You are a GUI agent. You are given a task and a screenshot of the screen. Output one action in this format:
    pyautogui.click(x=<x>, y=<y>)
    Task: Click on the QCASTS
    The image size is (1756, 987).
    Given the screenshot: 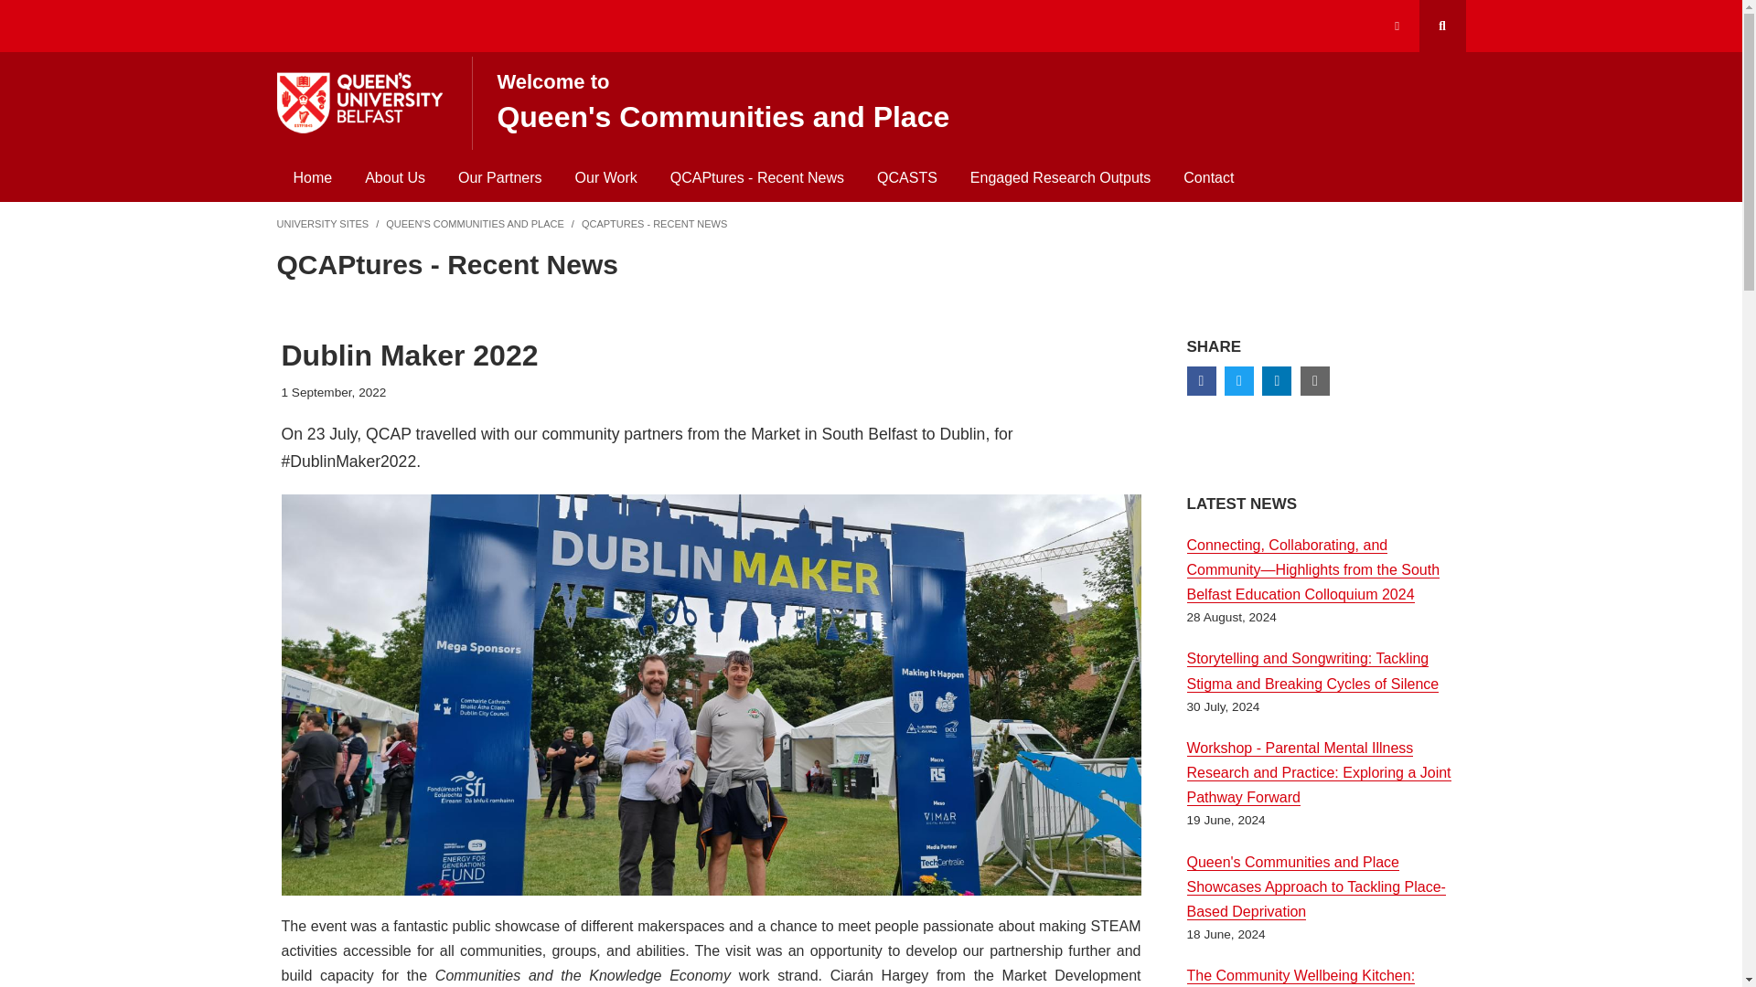 What is the action you would take?
    pyautogui.click(x=605, y=177)
    